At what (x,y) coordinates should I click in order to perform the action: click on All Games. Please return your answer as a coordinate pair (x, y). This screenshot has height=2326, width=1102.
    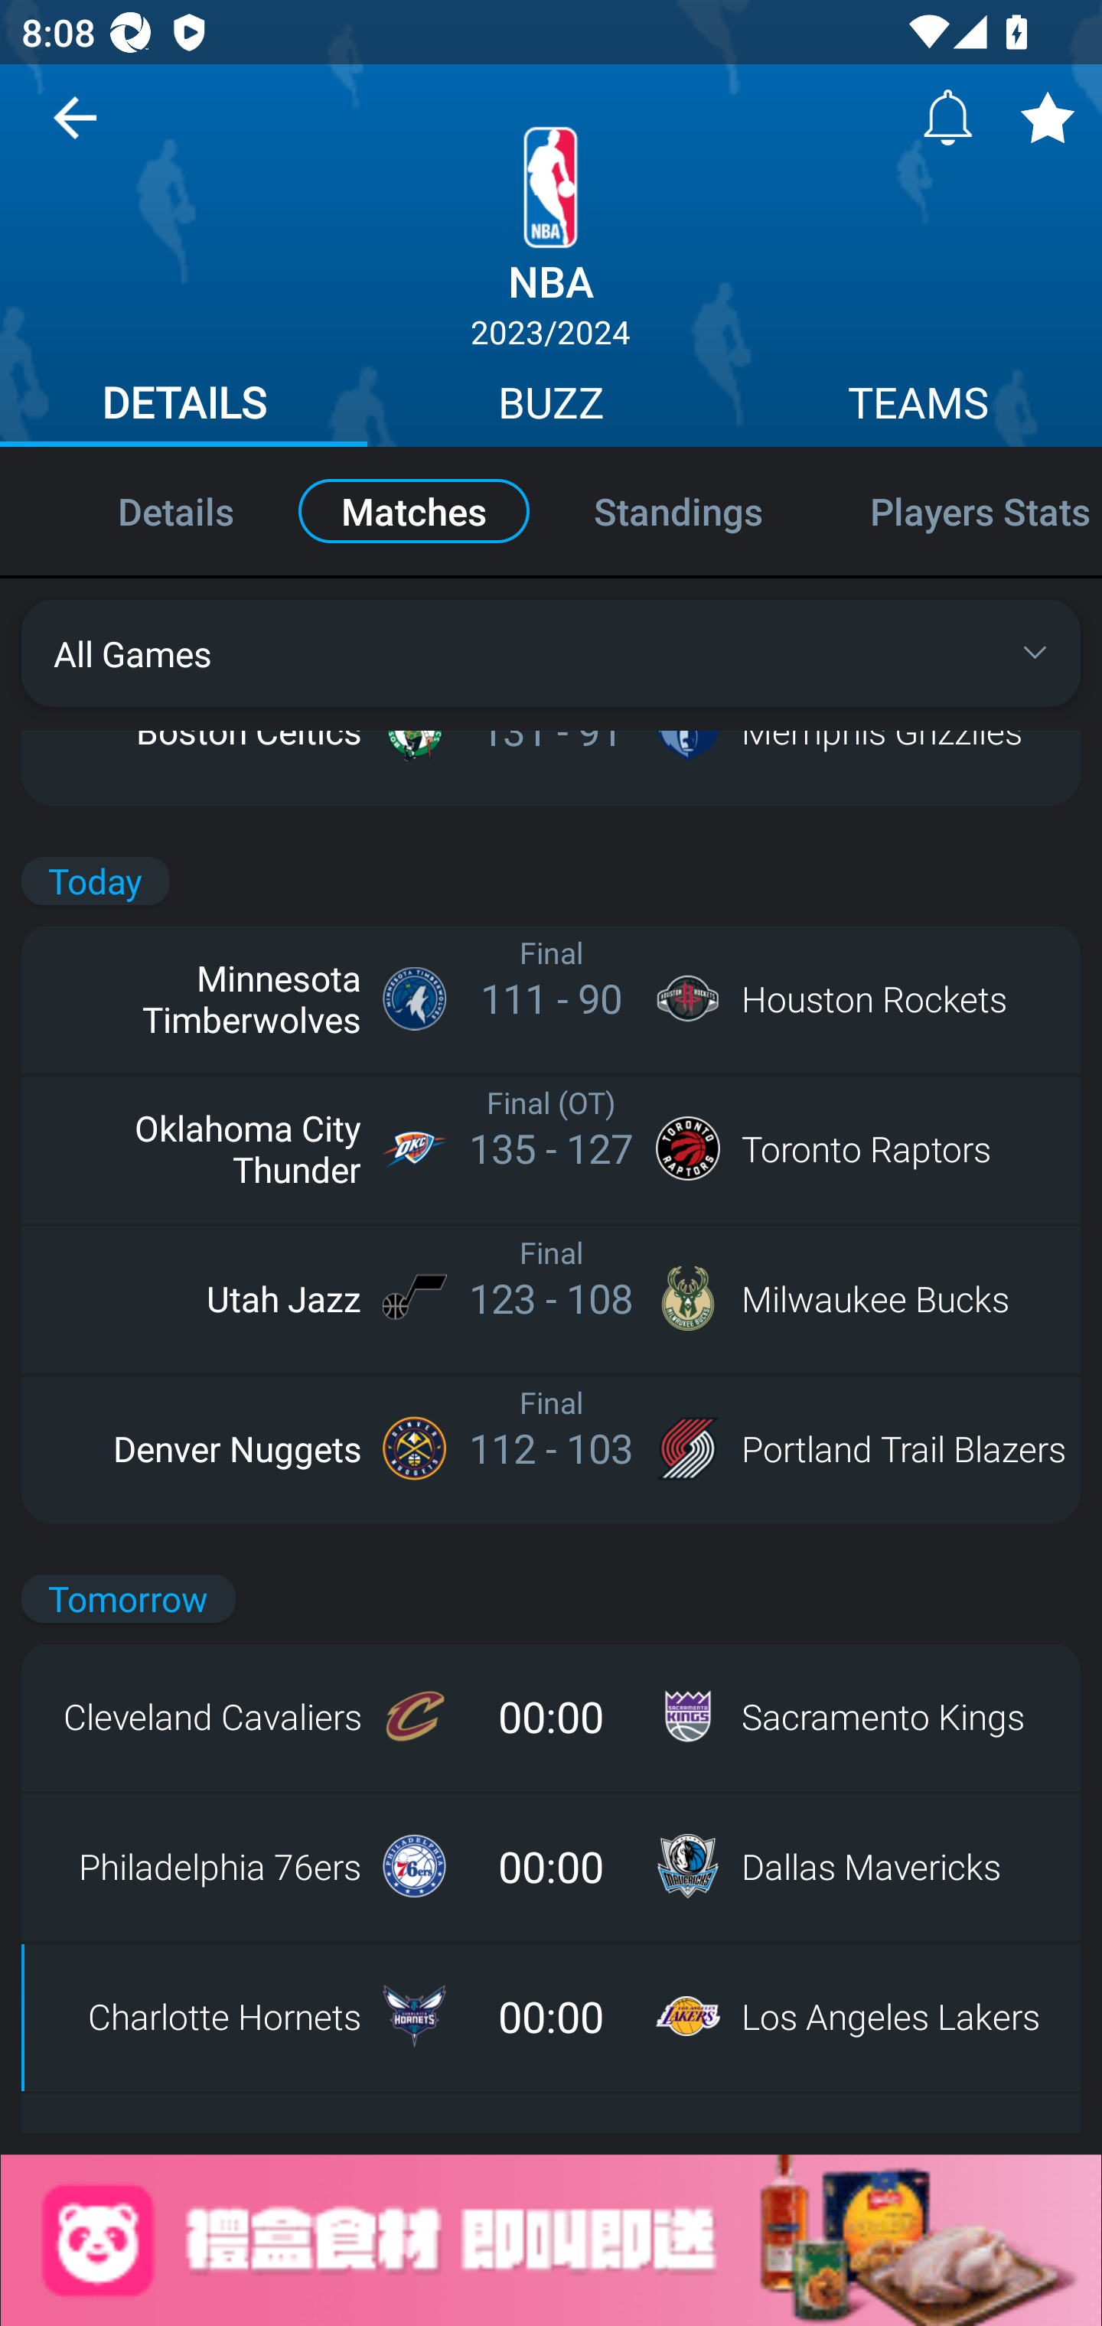
    Looking at the image, I should click on (551, 653).